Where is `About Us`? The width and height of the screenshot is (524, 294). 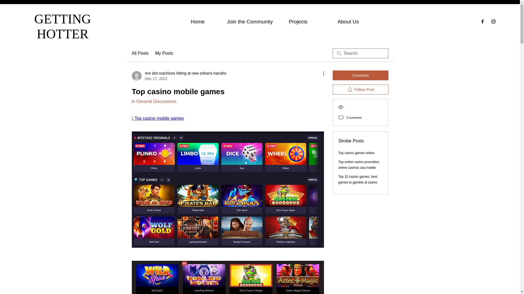
About Us is located at coordinates (348, 21).